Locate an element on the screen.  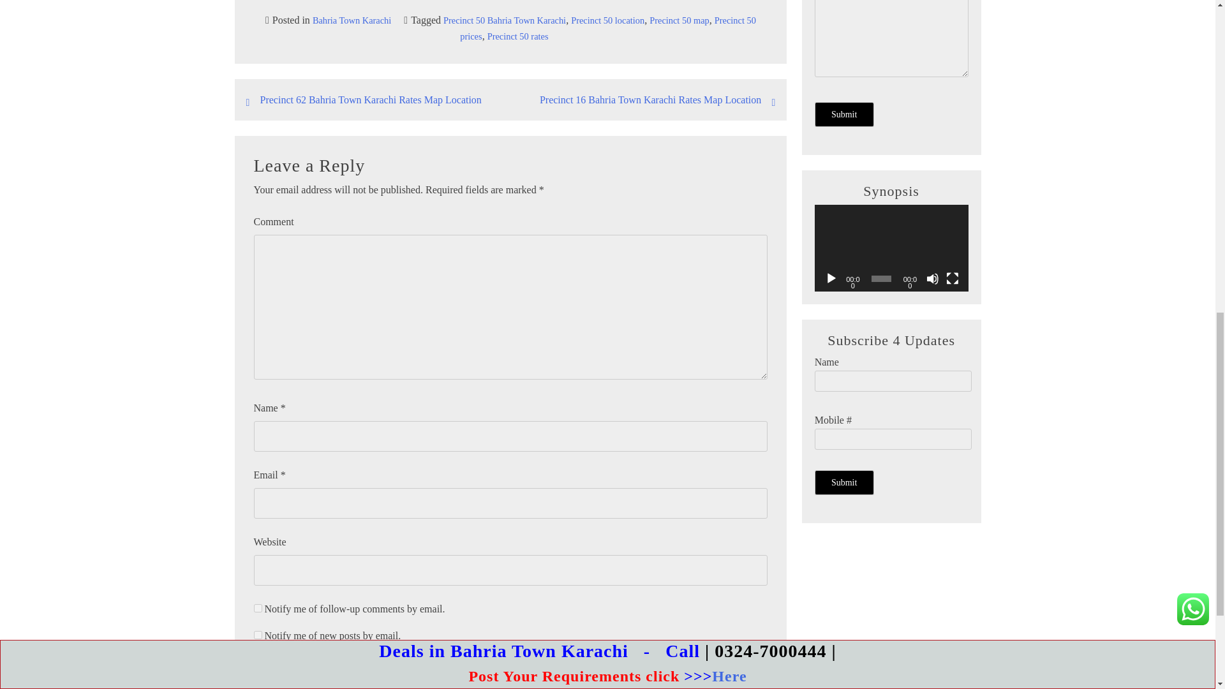
Submit is located at coordinates (844, 114).